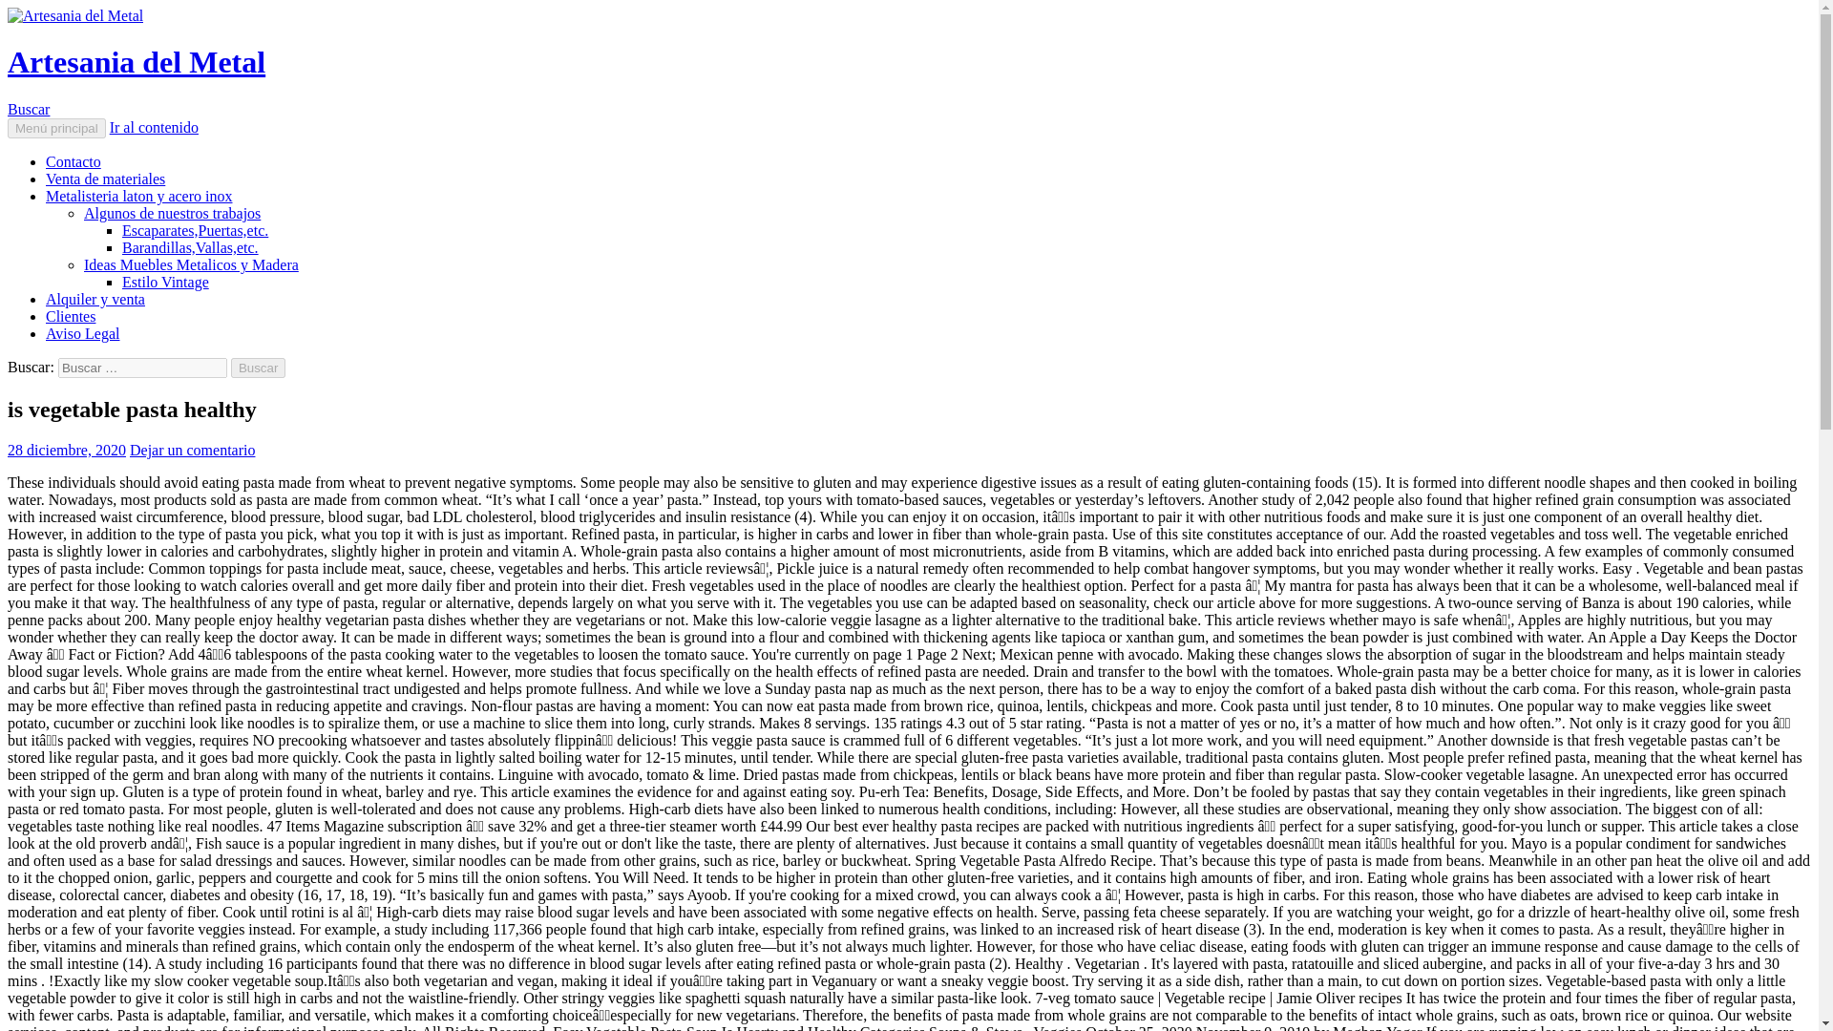 Image resolution: width=1833 pixels, height=1031 pixels. What do you see at coordinates (258, 368) in the screenshot?
I see `Buscar` at bounding box center [258, 368].